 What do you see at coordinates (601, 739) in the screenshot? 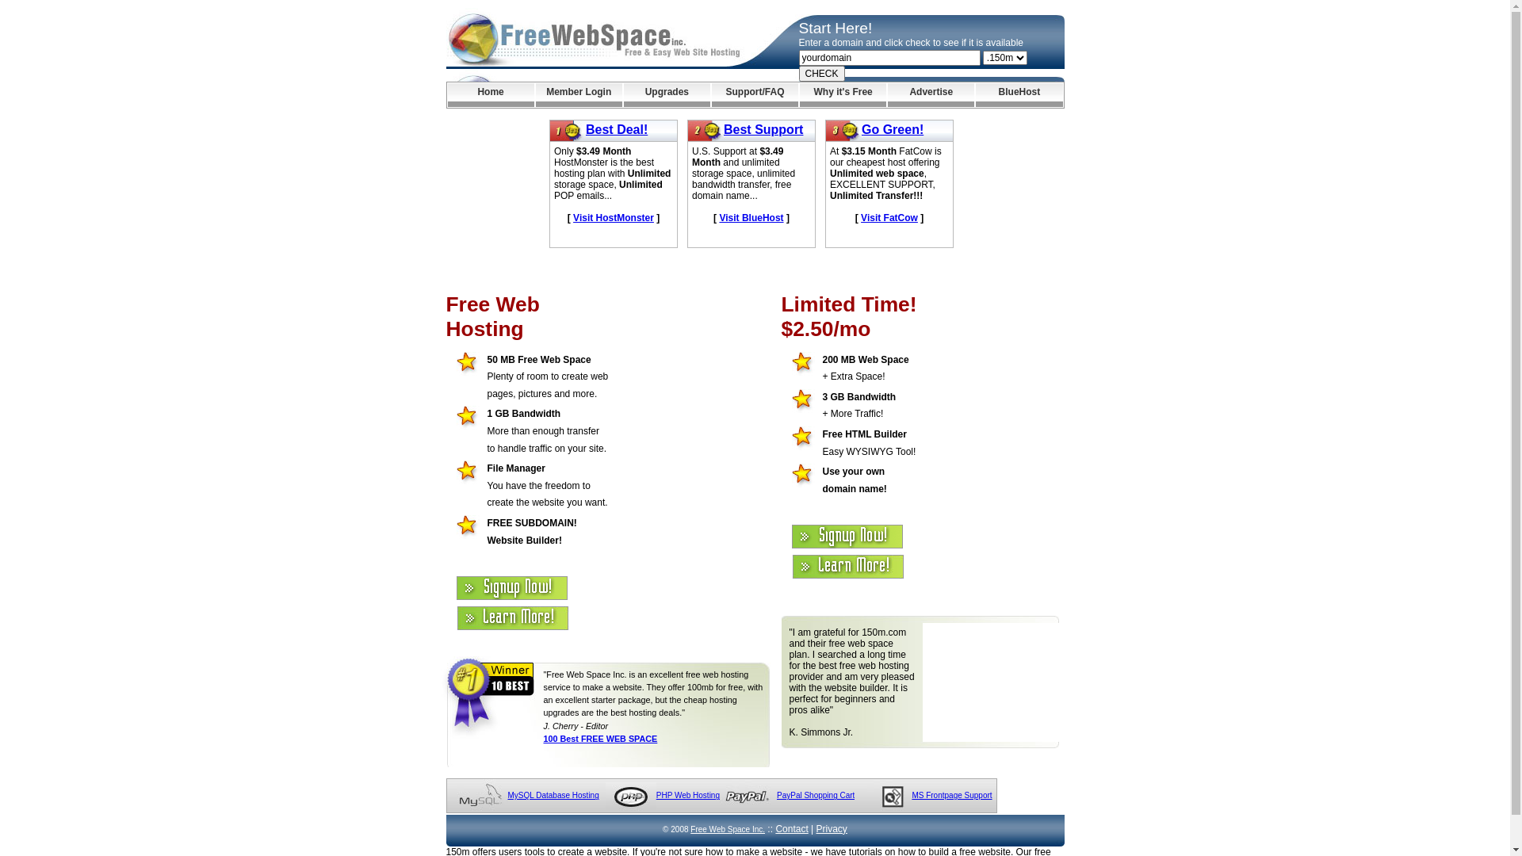
I see `100 Best FREE WEB SPACE` at bounding box center [601, 739].